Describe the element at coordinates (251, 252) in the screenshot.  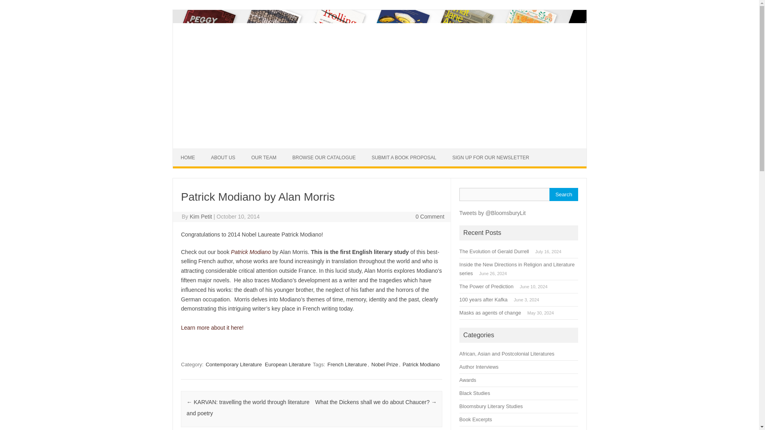
I see `Patrick Modiano` at that location.